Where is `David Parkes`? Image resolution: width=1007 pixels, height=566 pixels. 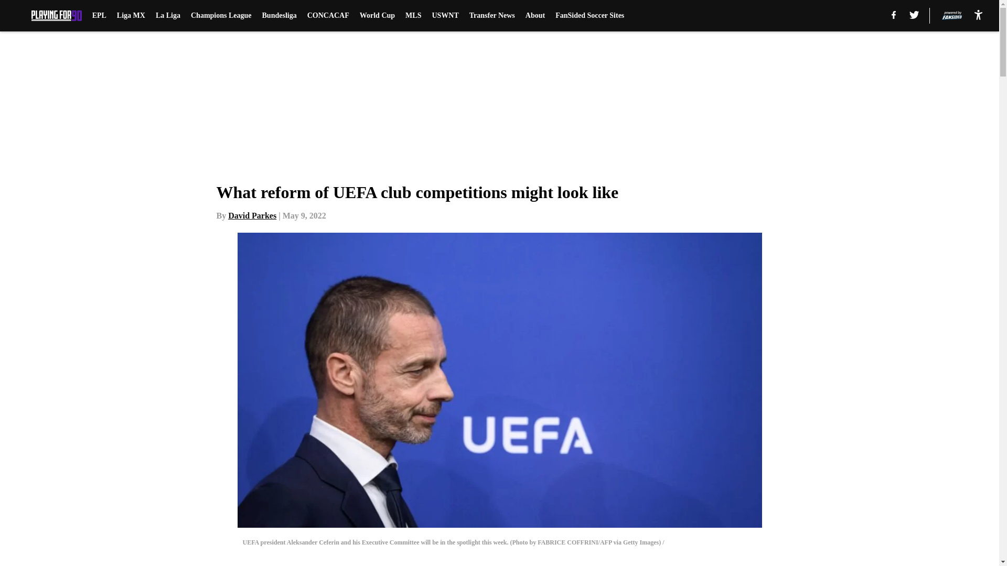
David Parkes is located at coordinates (252, 215).